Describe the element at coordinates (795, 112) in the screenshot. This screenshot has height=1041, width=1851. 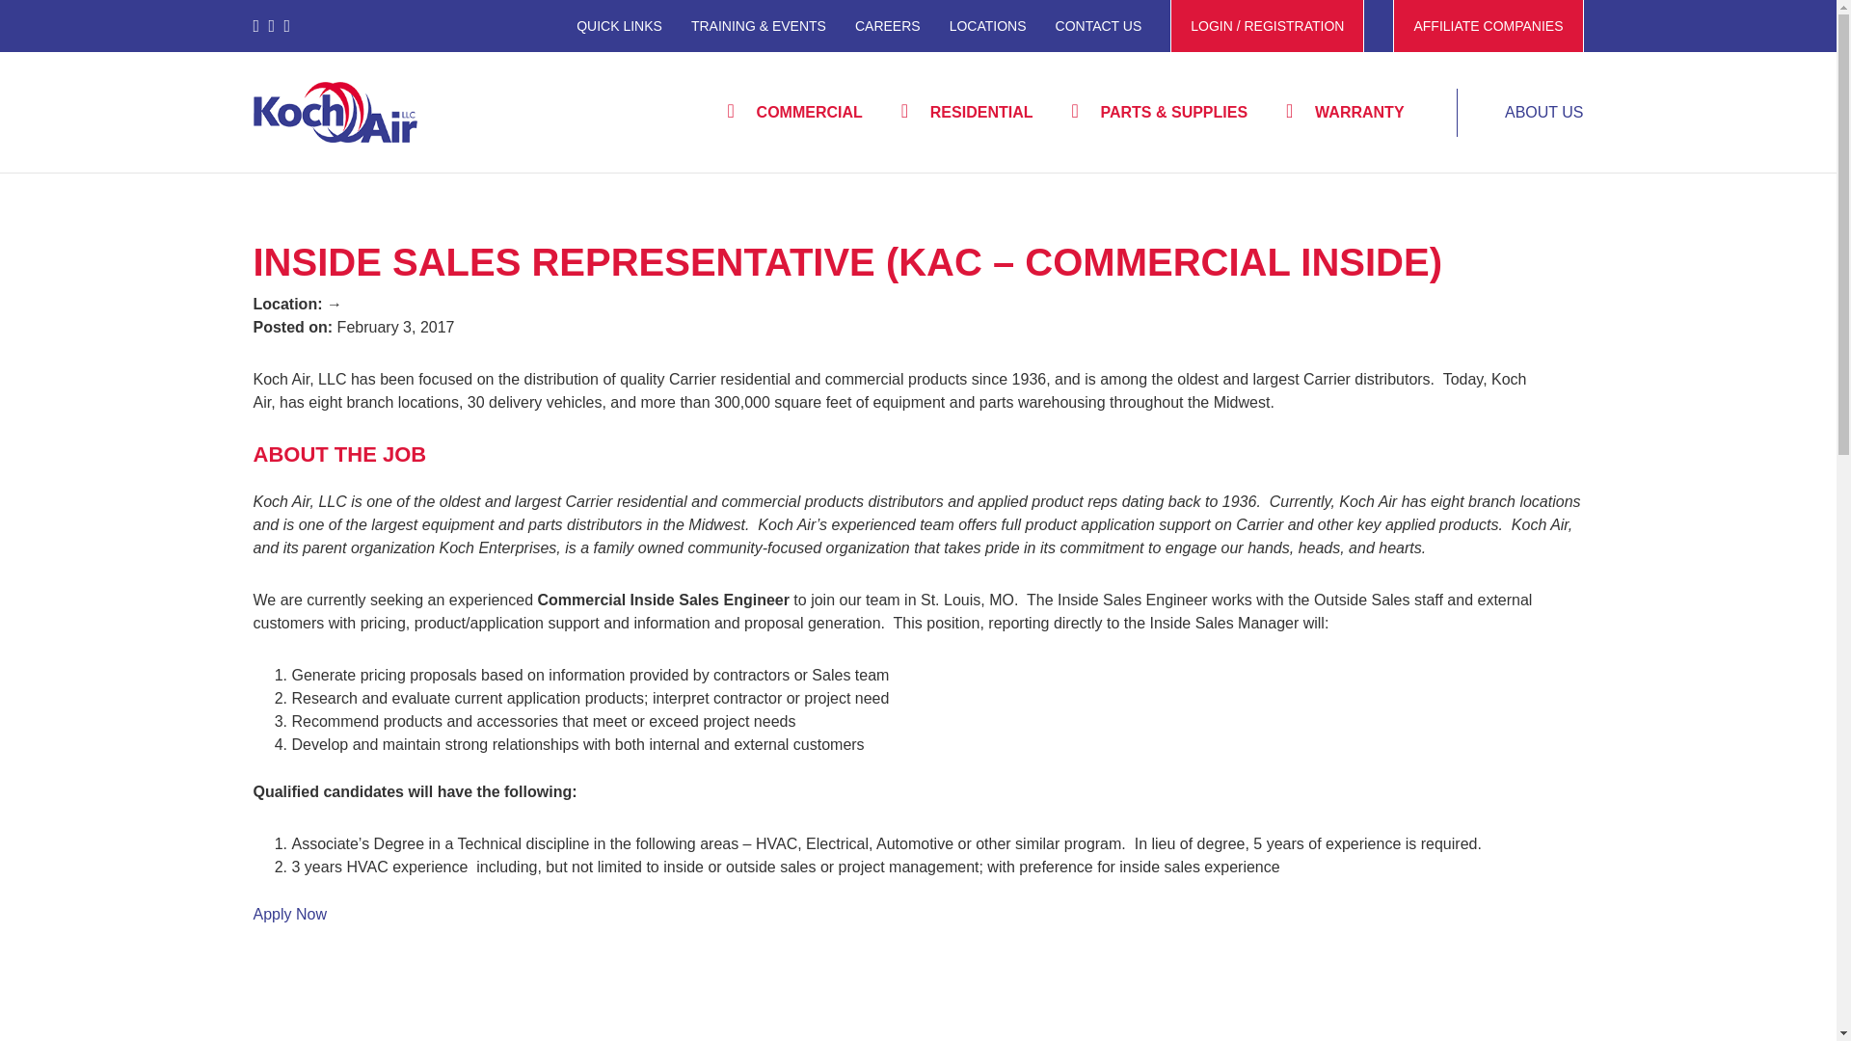
I see `COMMERCIAL` at that location.